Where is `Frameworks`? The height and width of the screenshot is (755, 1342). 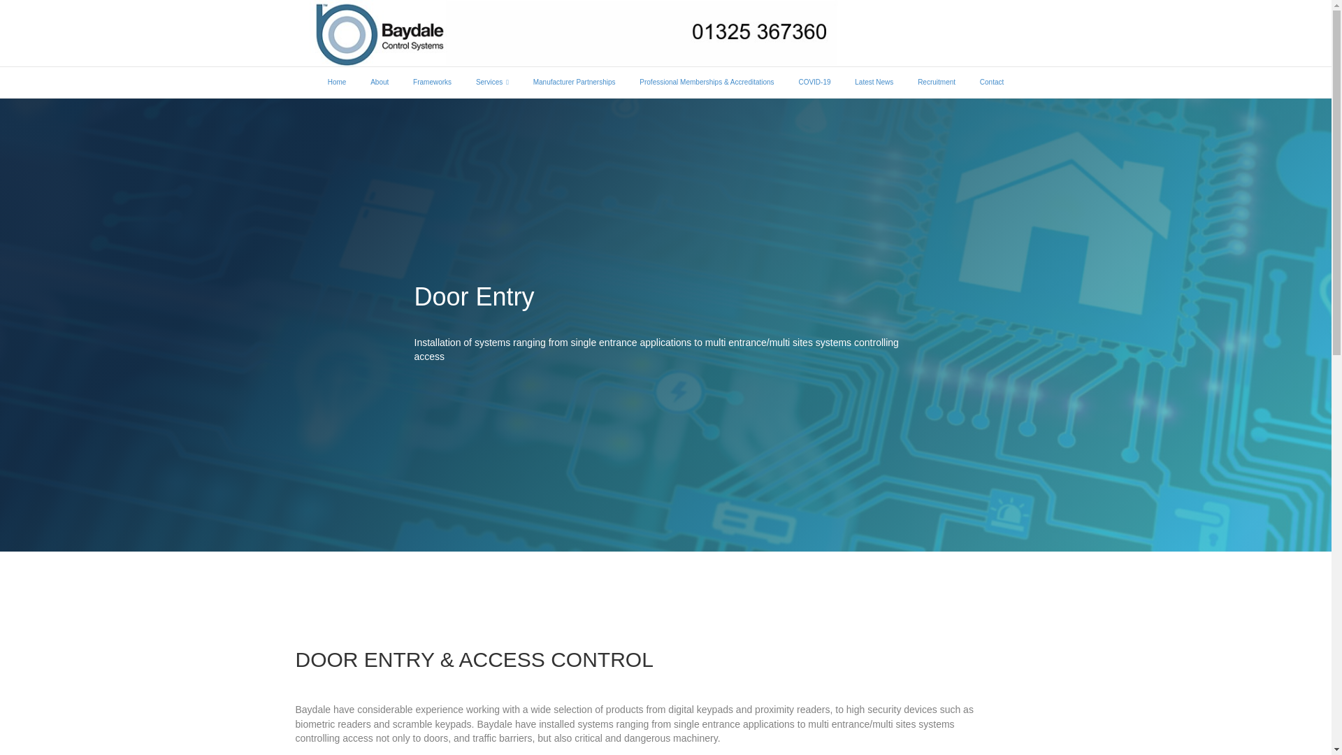
Frameworks is located at coordinates (432, 82).